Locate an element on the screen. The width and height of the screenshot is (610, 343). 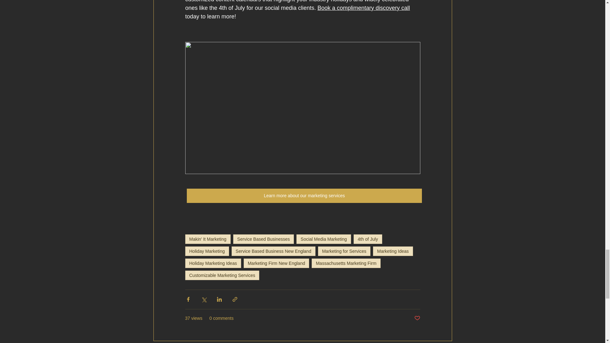
Makin' It Marketing is located at coordinates (207, 239).